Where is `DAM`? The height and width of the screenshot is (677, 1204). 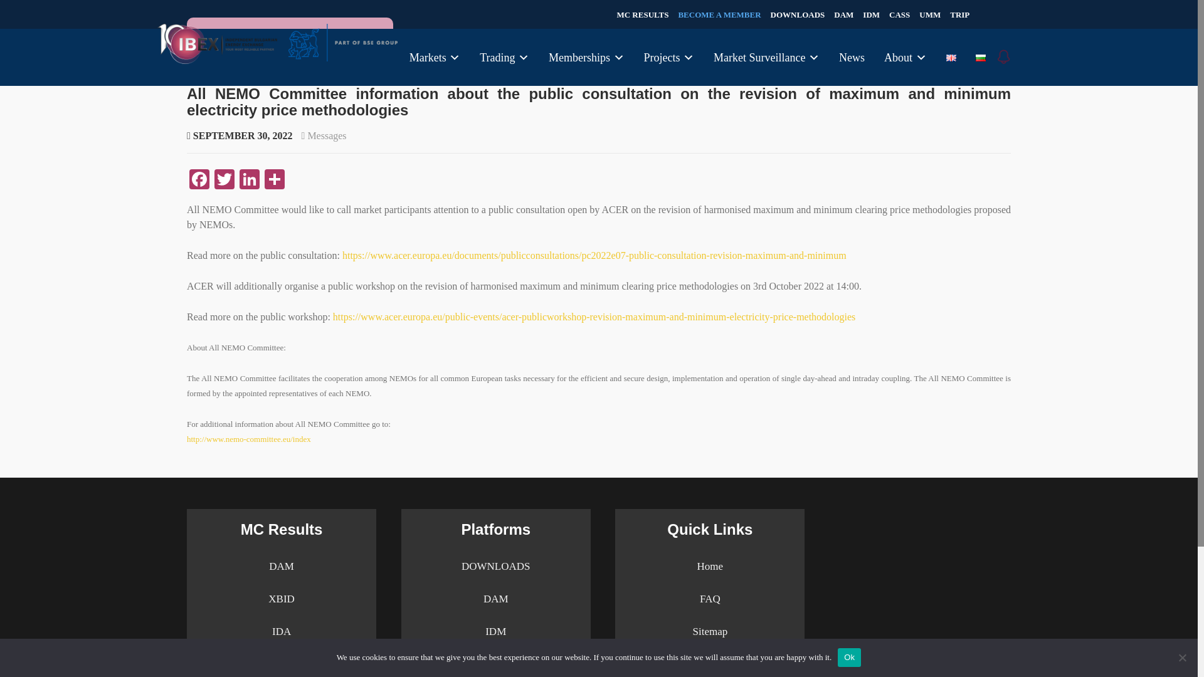 DAM is located at coordinates (844, 15).